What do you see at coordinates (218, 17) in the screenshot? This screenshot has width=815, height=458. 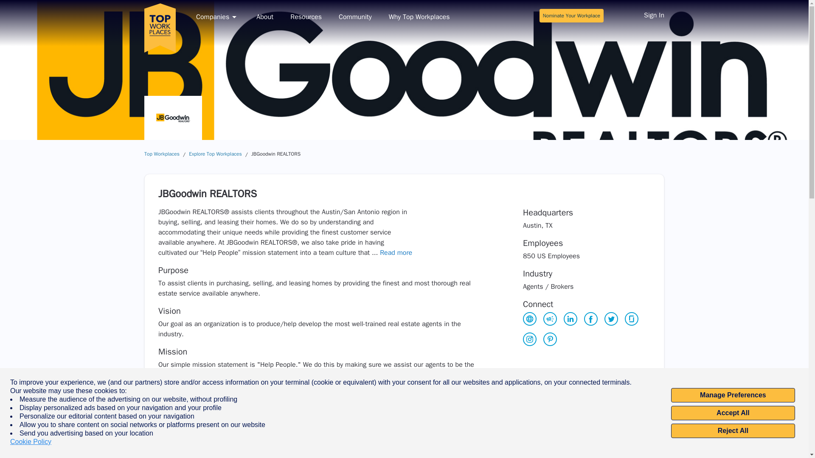 I see `Companies` at bounding box center [218, 17].